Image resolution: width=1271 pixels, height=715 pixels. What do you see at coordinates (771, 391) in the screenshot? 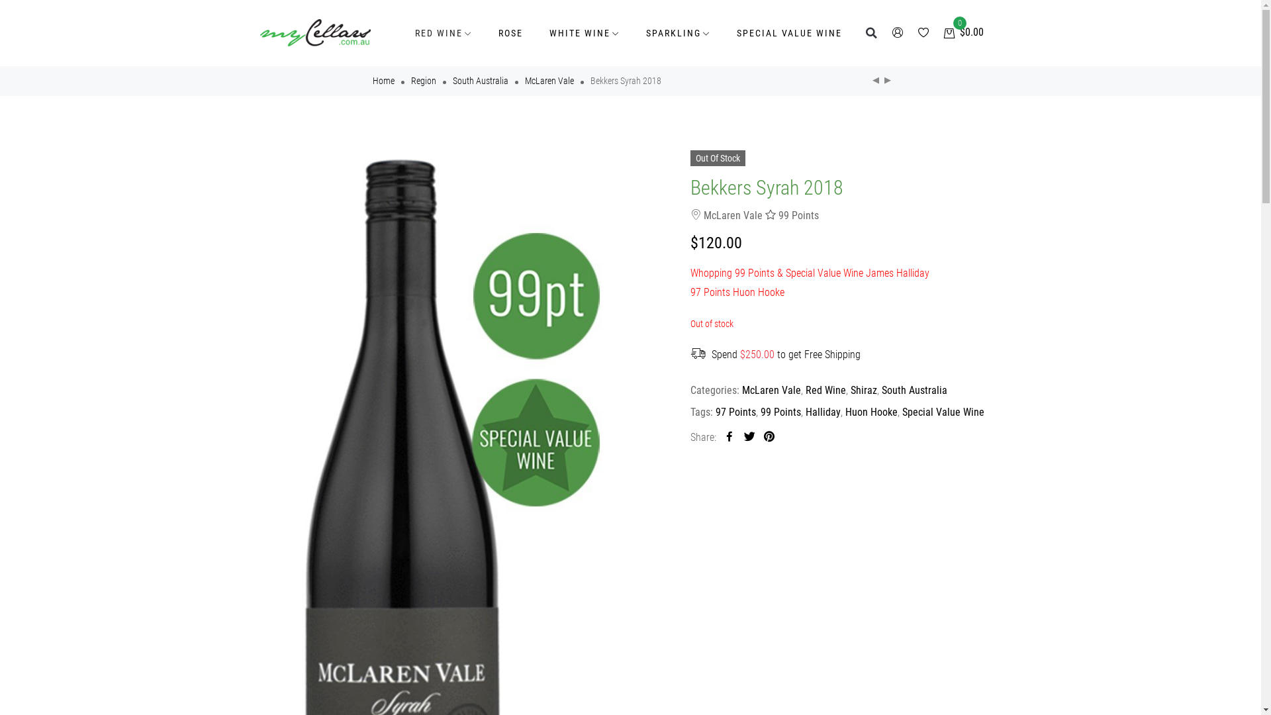
I see `McLaren Vale` at bounding box center [771, 391].